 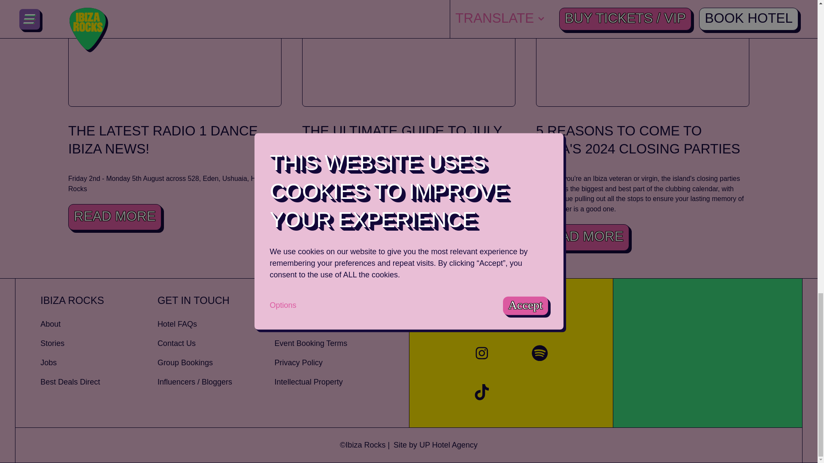 I want to click on READ MORE, so click(x=348, y=207).